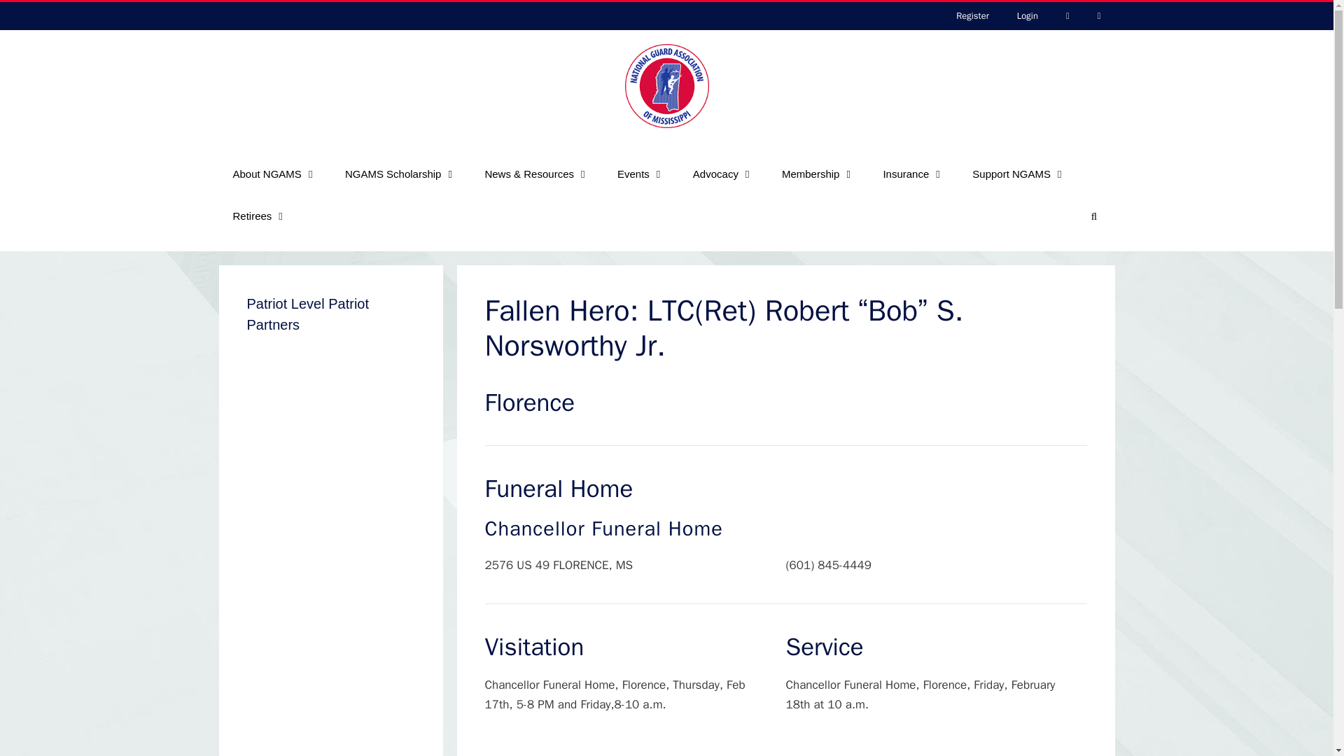 The image size is (1344, 756). Describe the element at coordinates (274, 174) in the screenshot. I see `About NGAMS` at that location.